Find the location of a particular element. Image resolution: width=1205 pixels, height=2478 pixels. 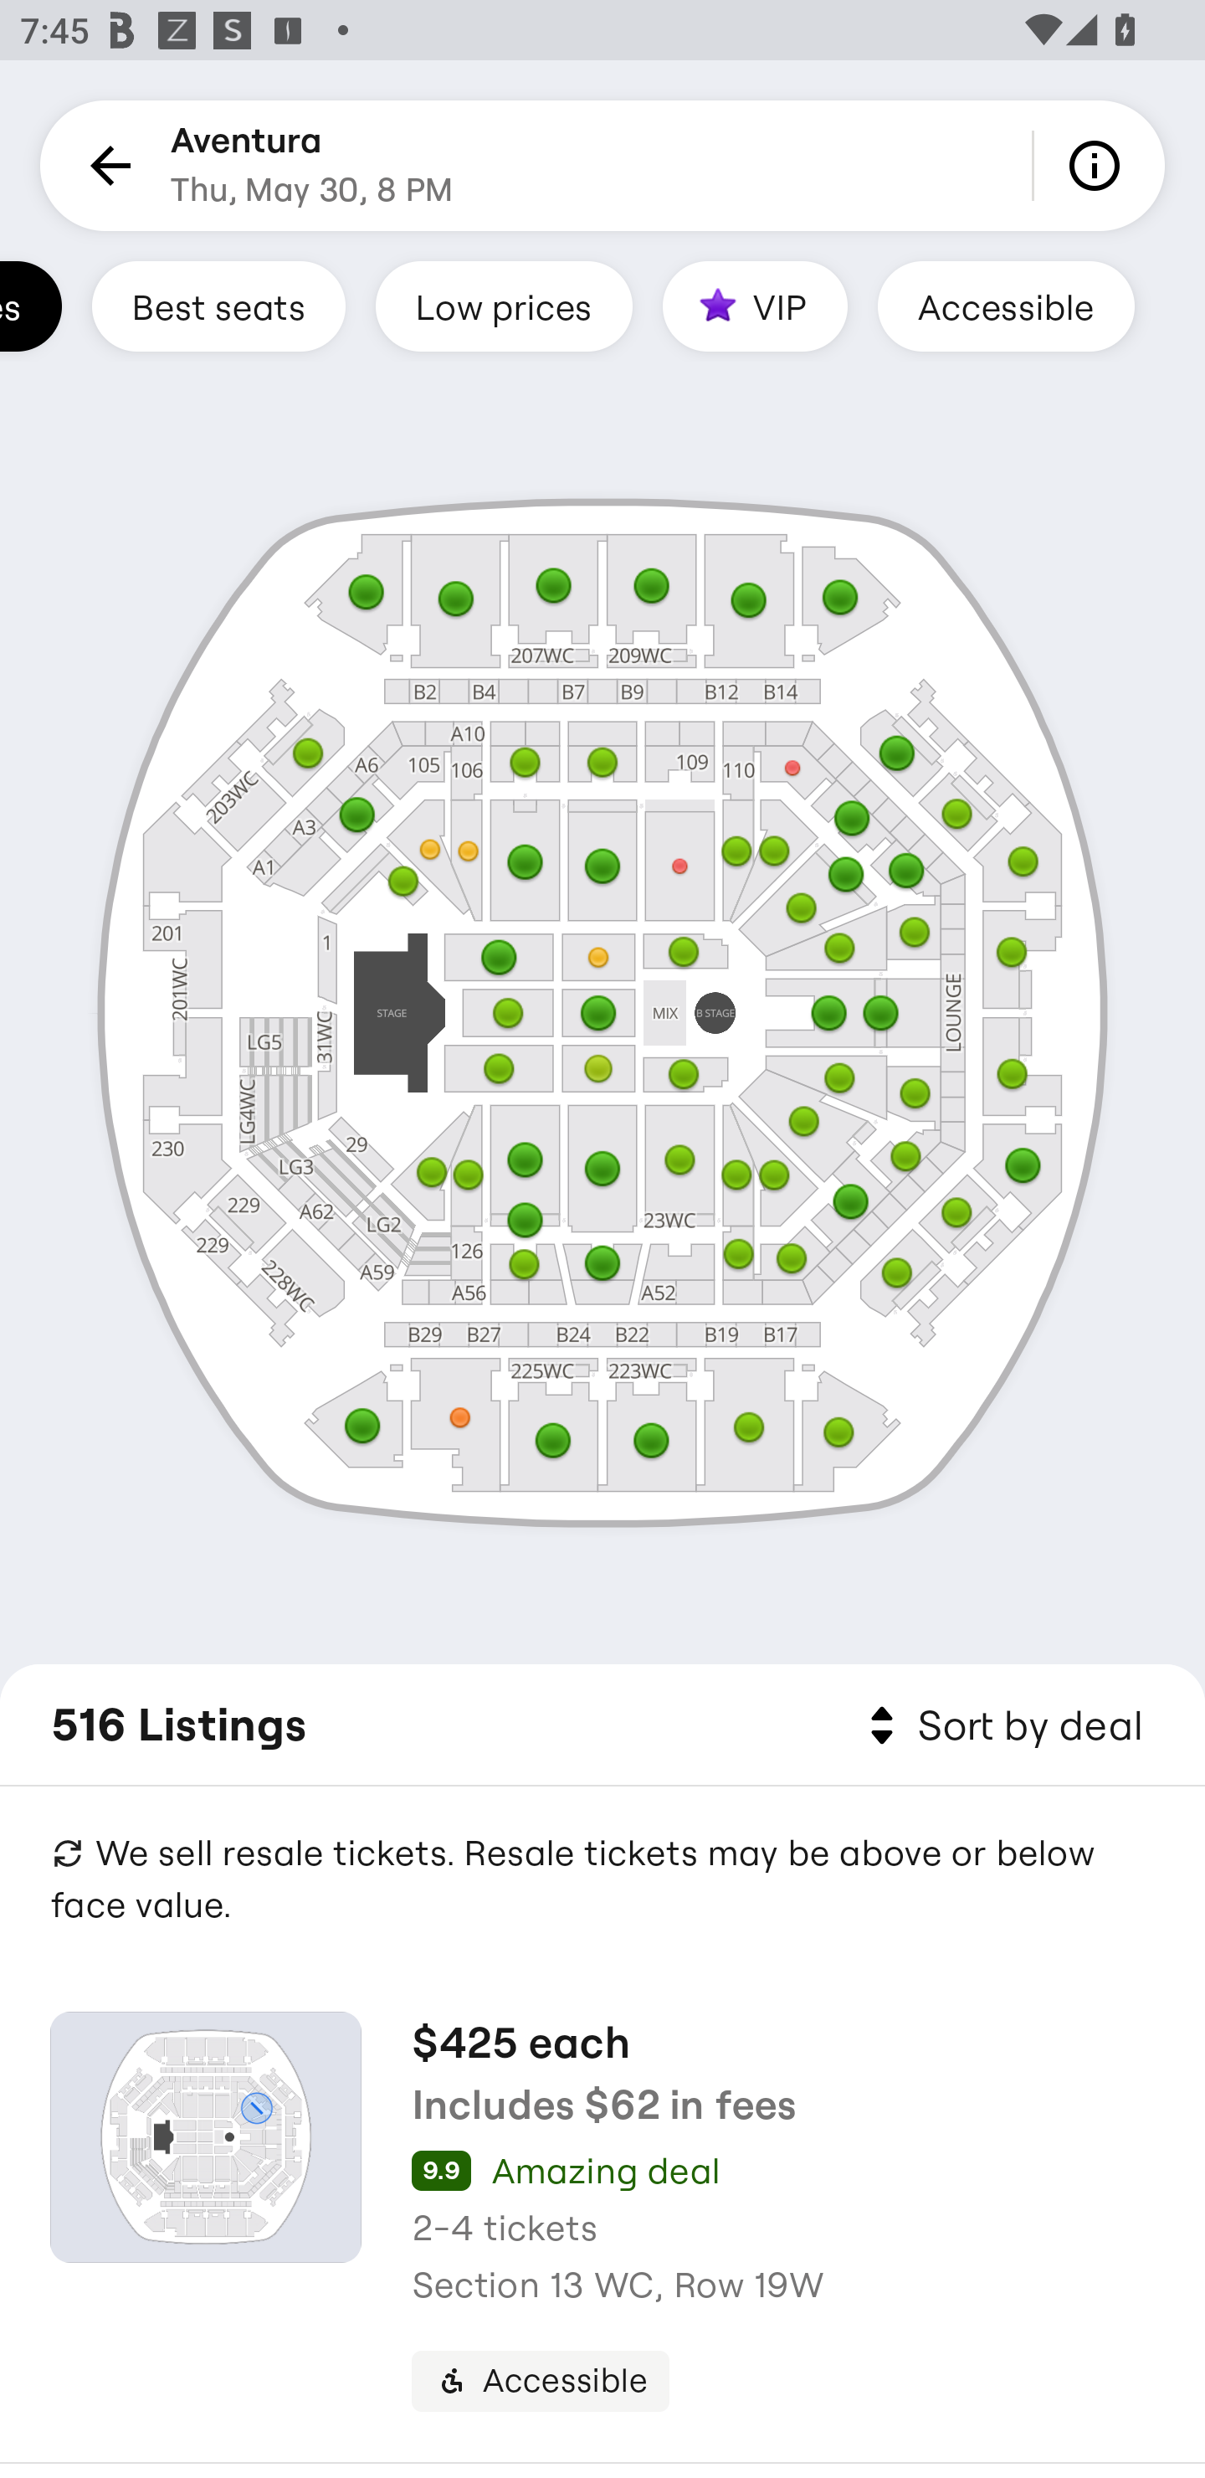

Sort by deal is located at coordinates (1001, 1726).